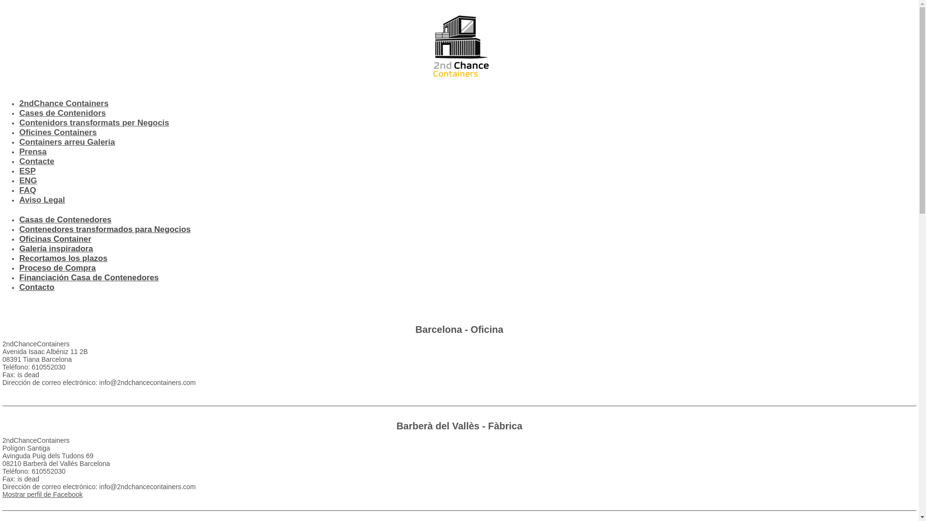 The image size is (926, 521). Describe the element at coordinates (95, 123) in the screenshot. I see `Contenidors transformats per Negocis` at that location.